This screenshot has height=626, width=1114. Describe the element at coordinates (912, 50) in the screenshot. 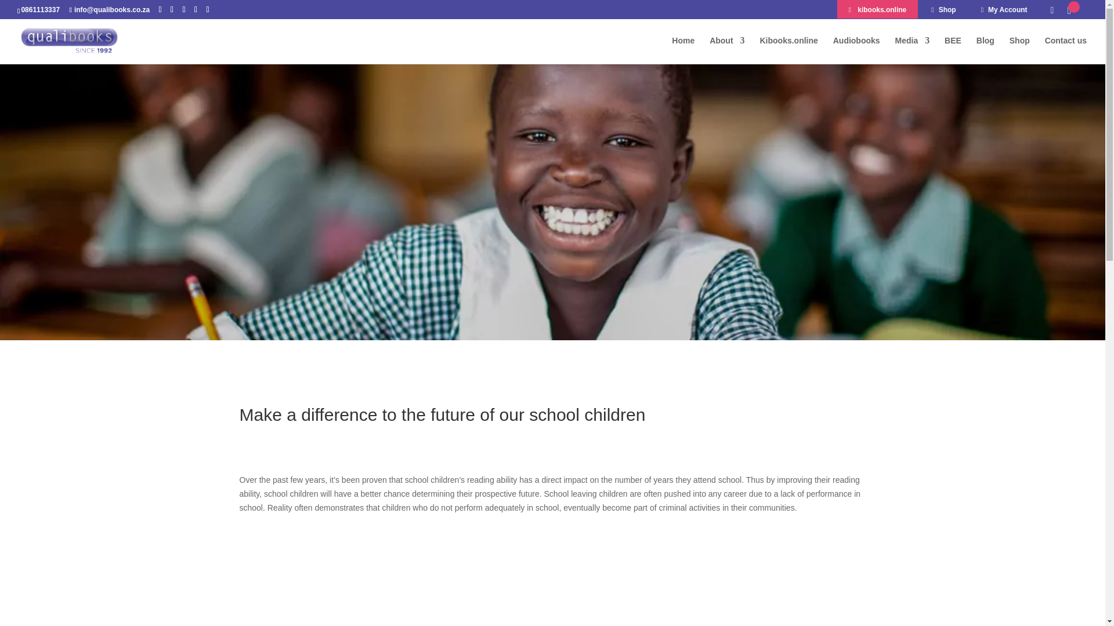

I see `Media` at that location.